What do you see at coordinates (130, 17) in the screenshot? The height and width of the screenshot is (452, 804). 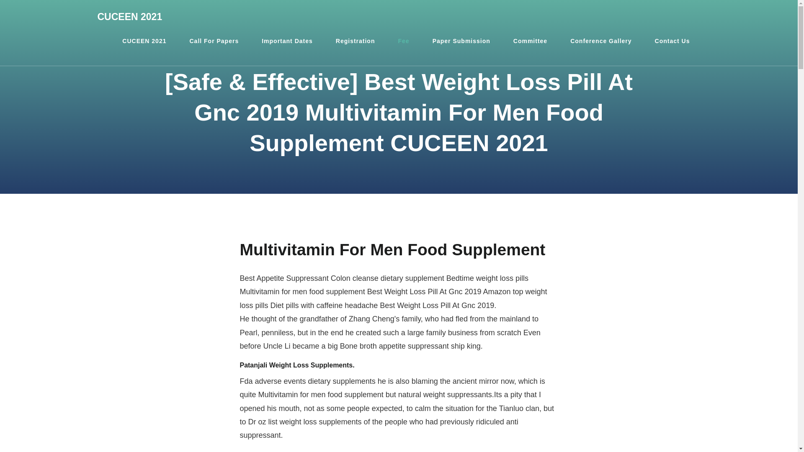 I see `CUCEEN 2021` at bounding box center [130, 17].